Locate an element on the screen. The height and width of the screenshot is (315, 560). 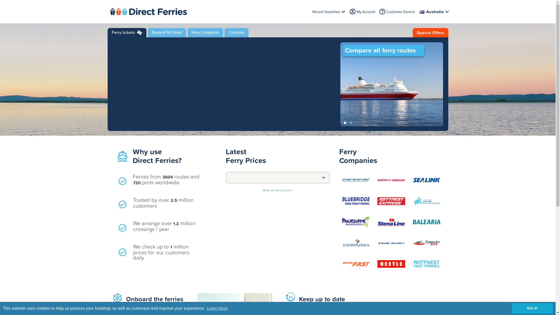
Special Offers is located at coordinates (430, 33).